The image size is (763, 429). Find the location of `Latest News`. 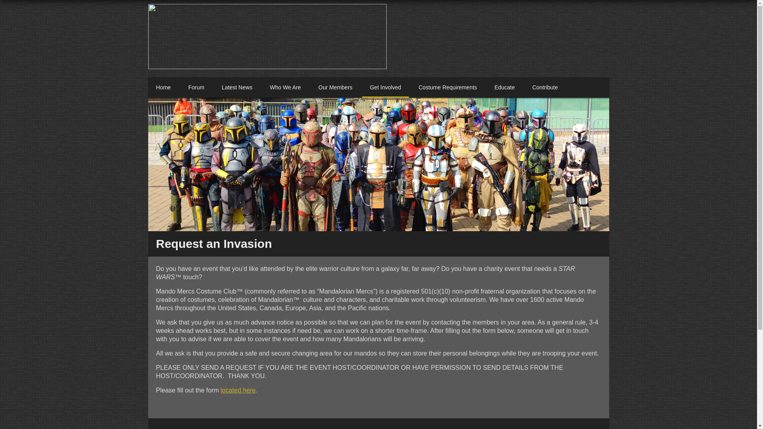

Latest News is located at coordinates (237, 87).